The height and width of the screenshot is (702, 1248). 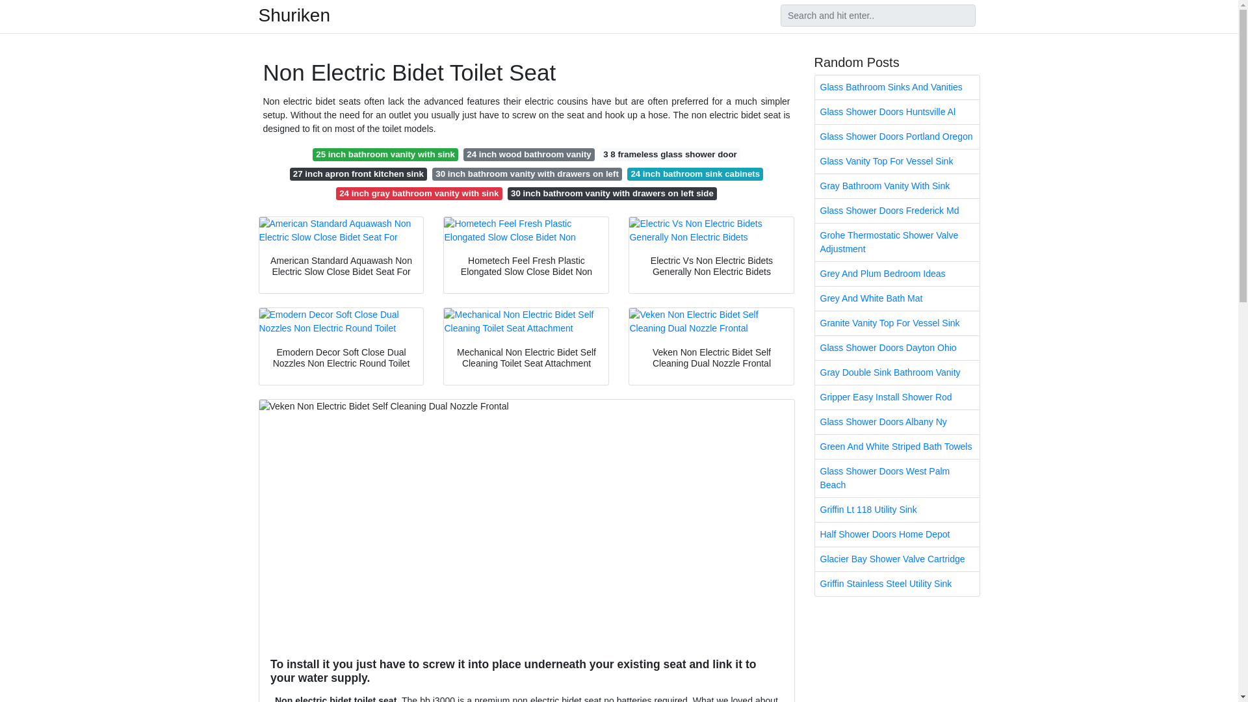 I want to click on Grohe Thermostatic Shower Valve Adjustment, so click(x=897, y=242).